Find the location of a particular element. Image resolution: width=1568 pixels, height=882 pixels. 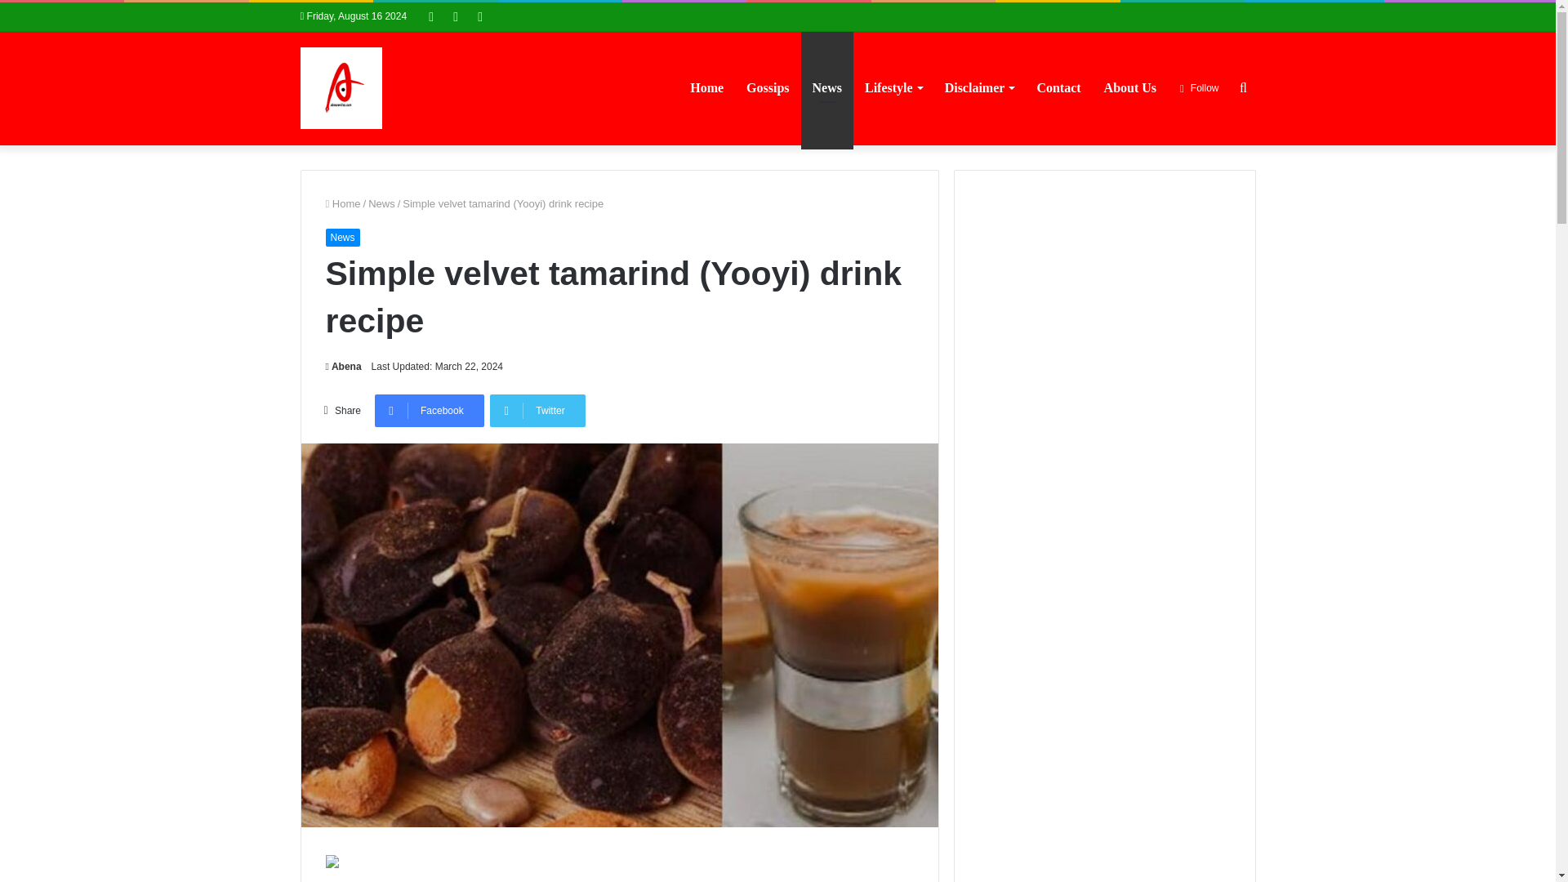

AbenaWrites is located at coordinates (341, 88).